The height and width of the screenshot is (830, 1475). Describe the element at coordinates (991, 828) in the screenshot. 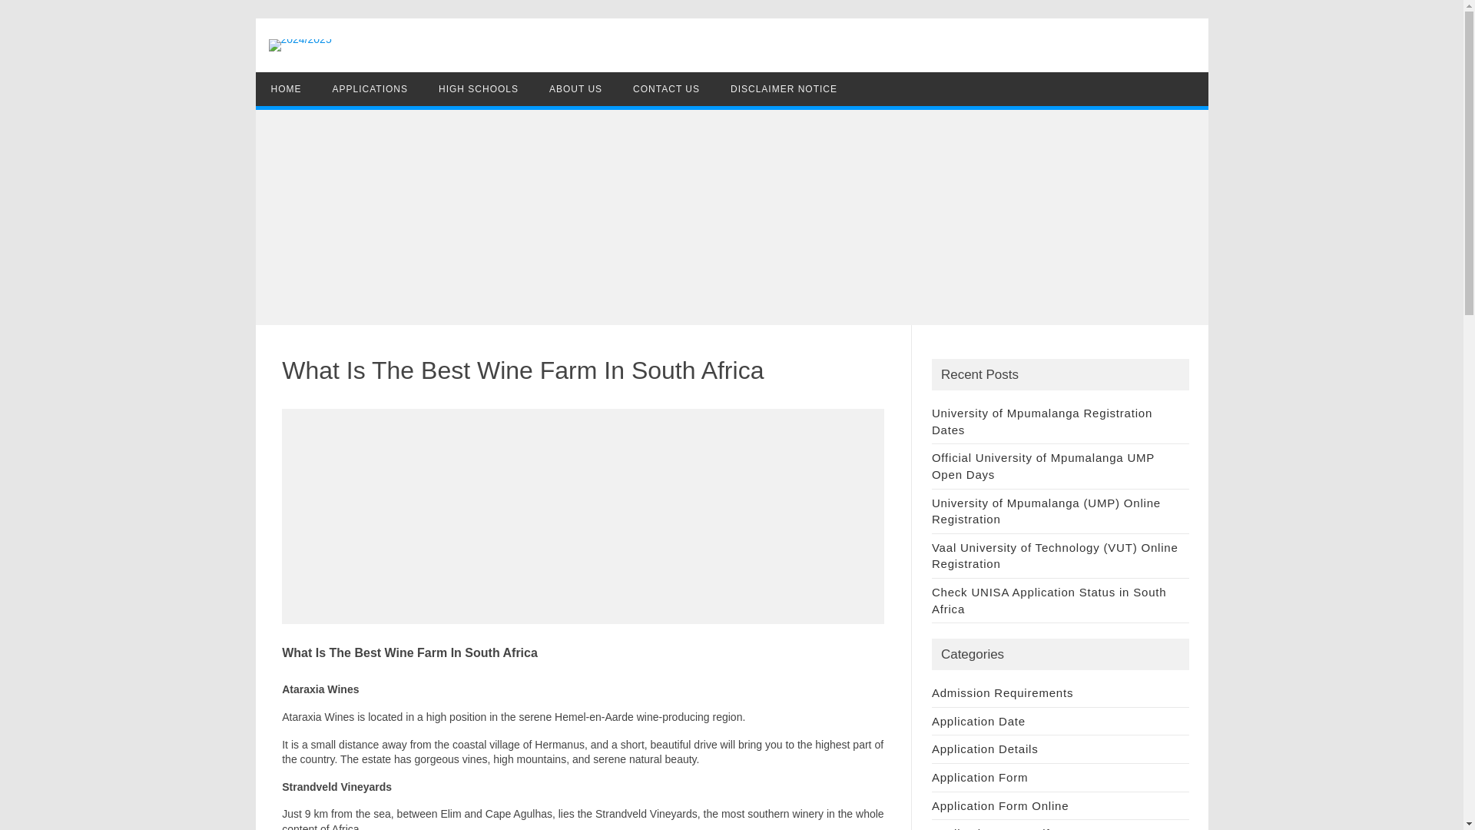

I see `Application Form pdf` at that location.